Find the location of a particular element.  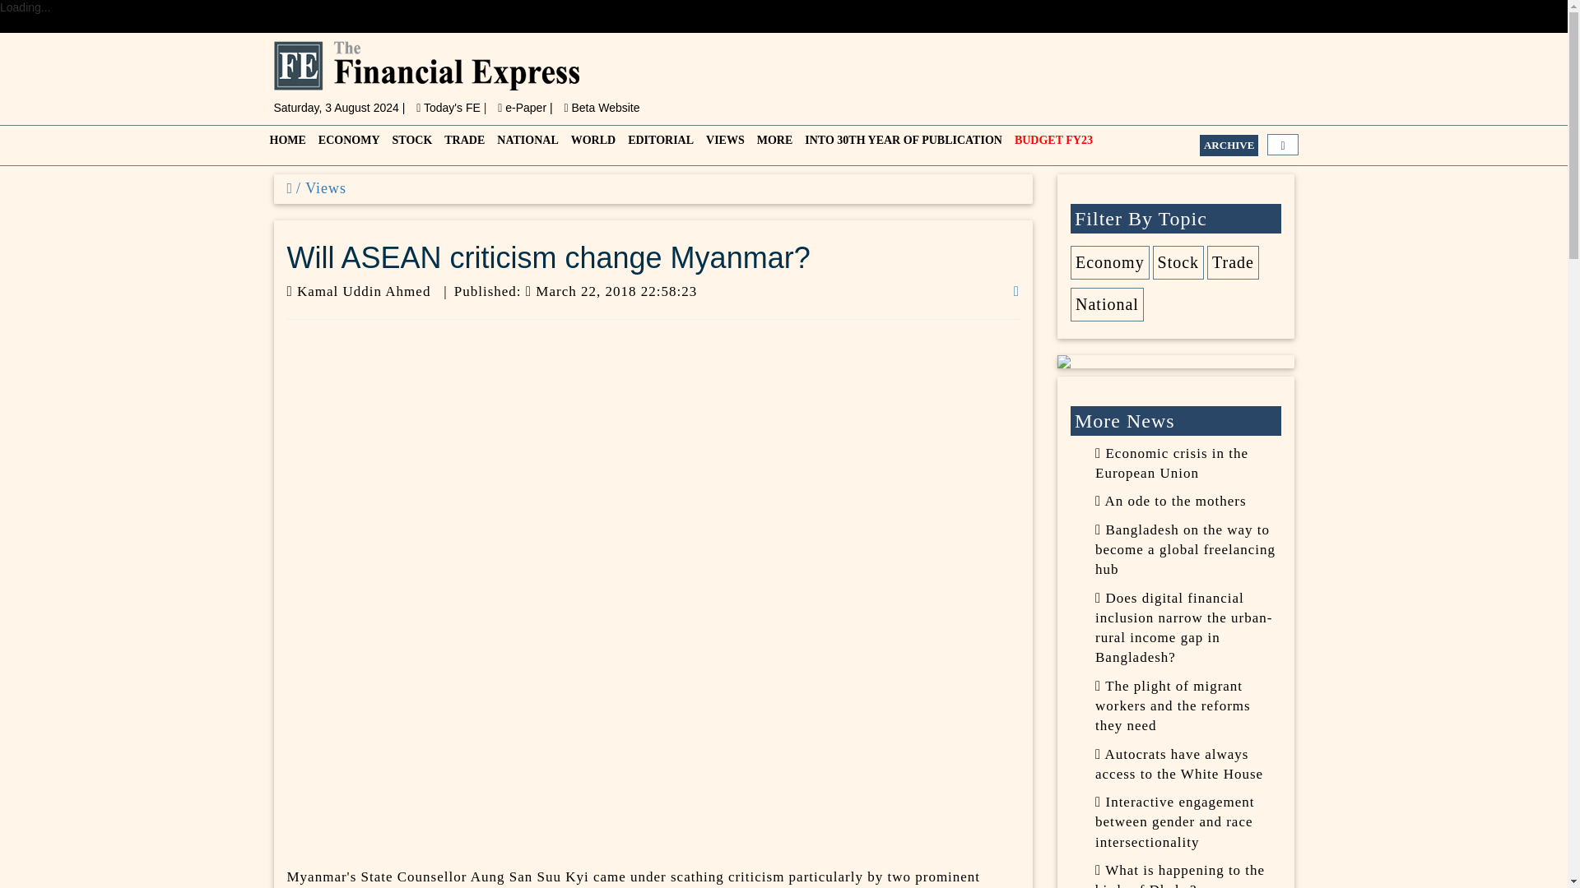

Beta Website is located at coordinates (602, 108).